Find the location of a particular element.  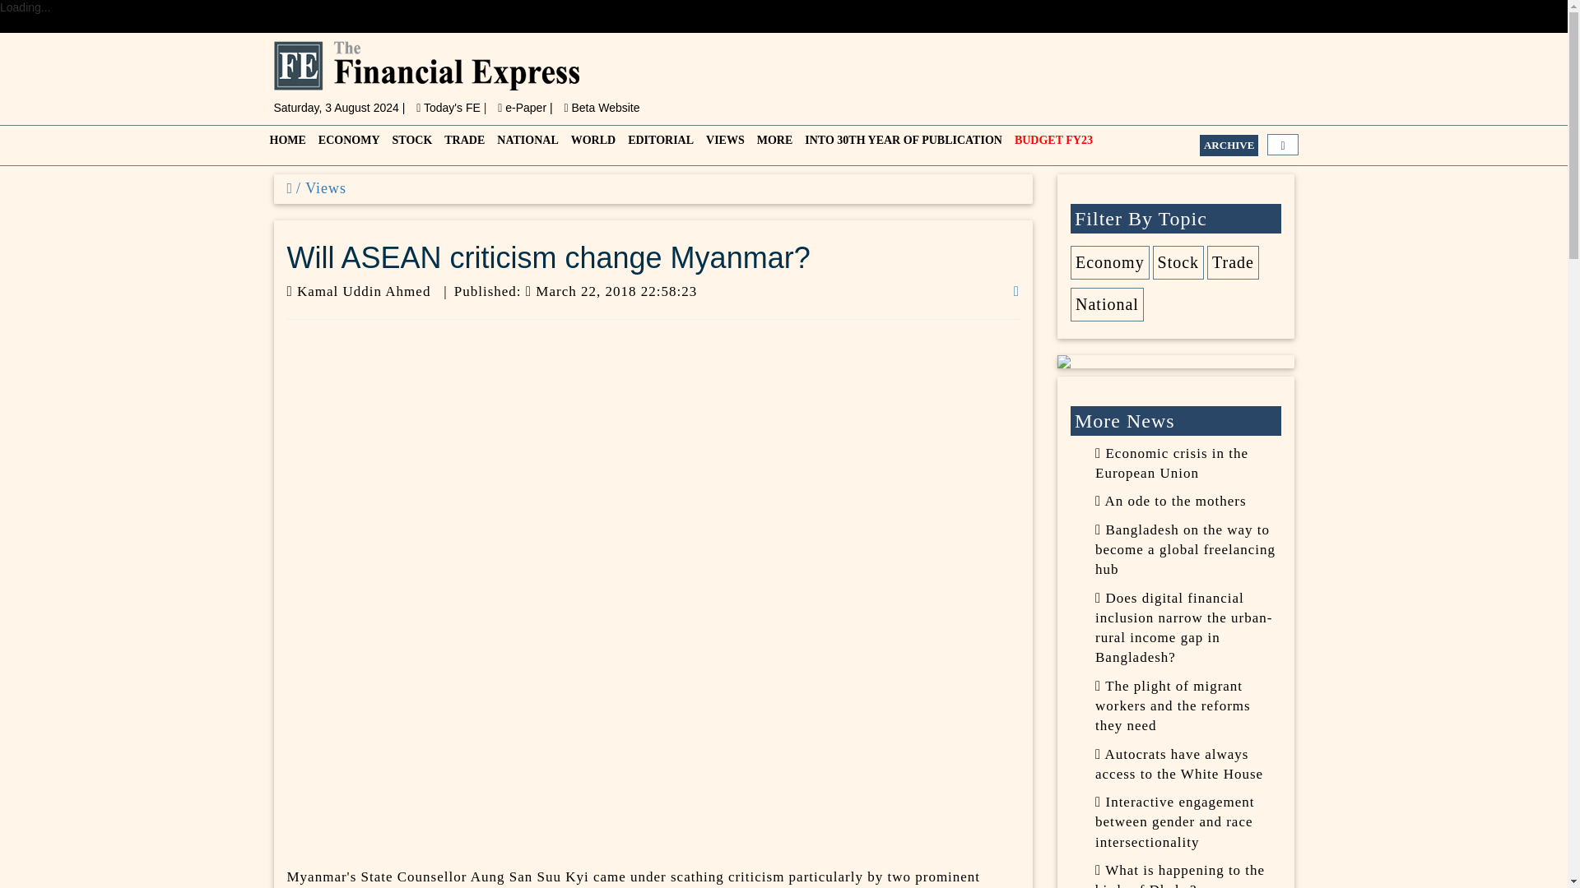

Beta Website is located at coordinates (602, 108).